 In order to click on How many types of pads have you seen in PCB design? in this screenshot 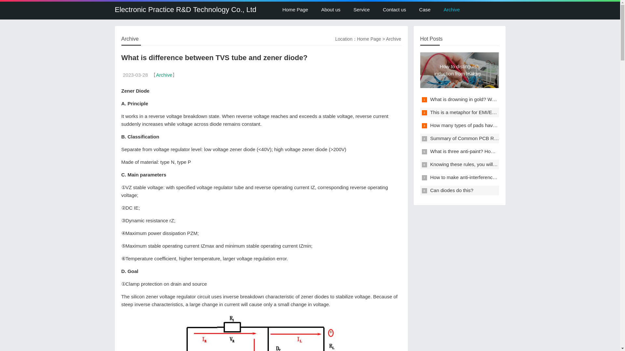, I will do `click(491, 125)`.